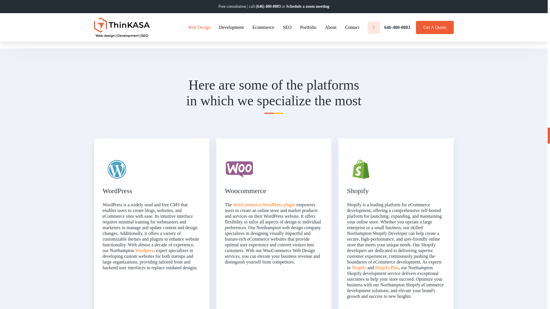 This screenshot has width=550, height=309. I want to click on Shopify, so click(359, 267).